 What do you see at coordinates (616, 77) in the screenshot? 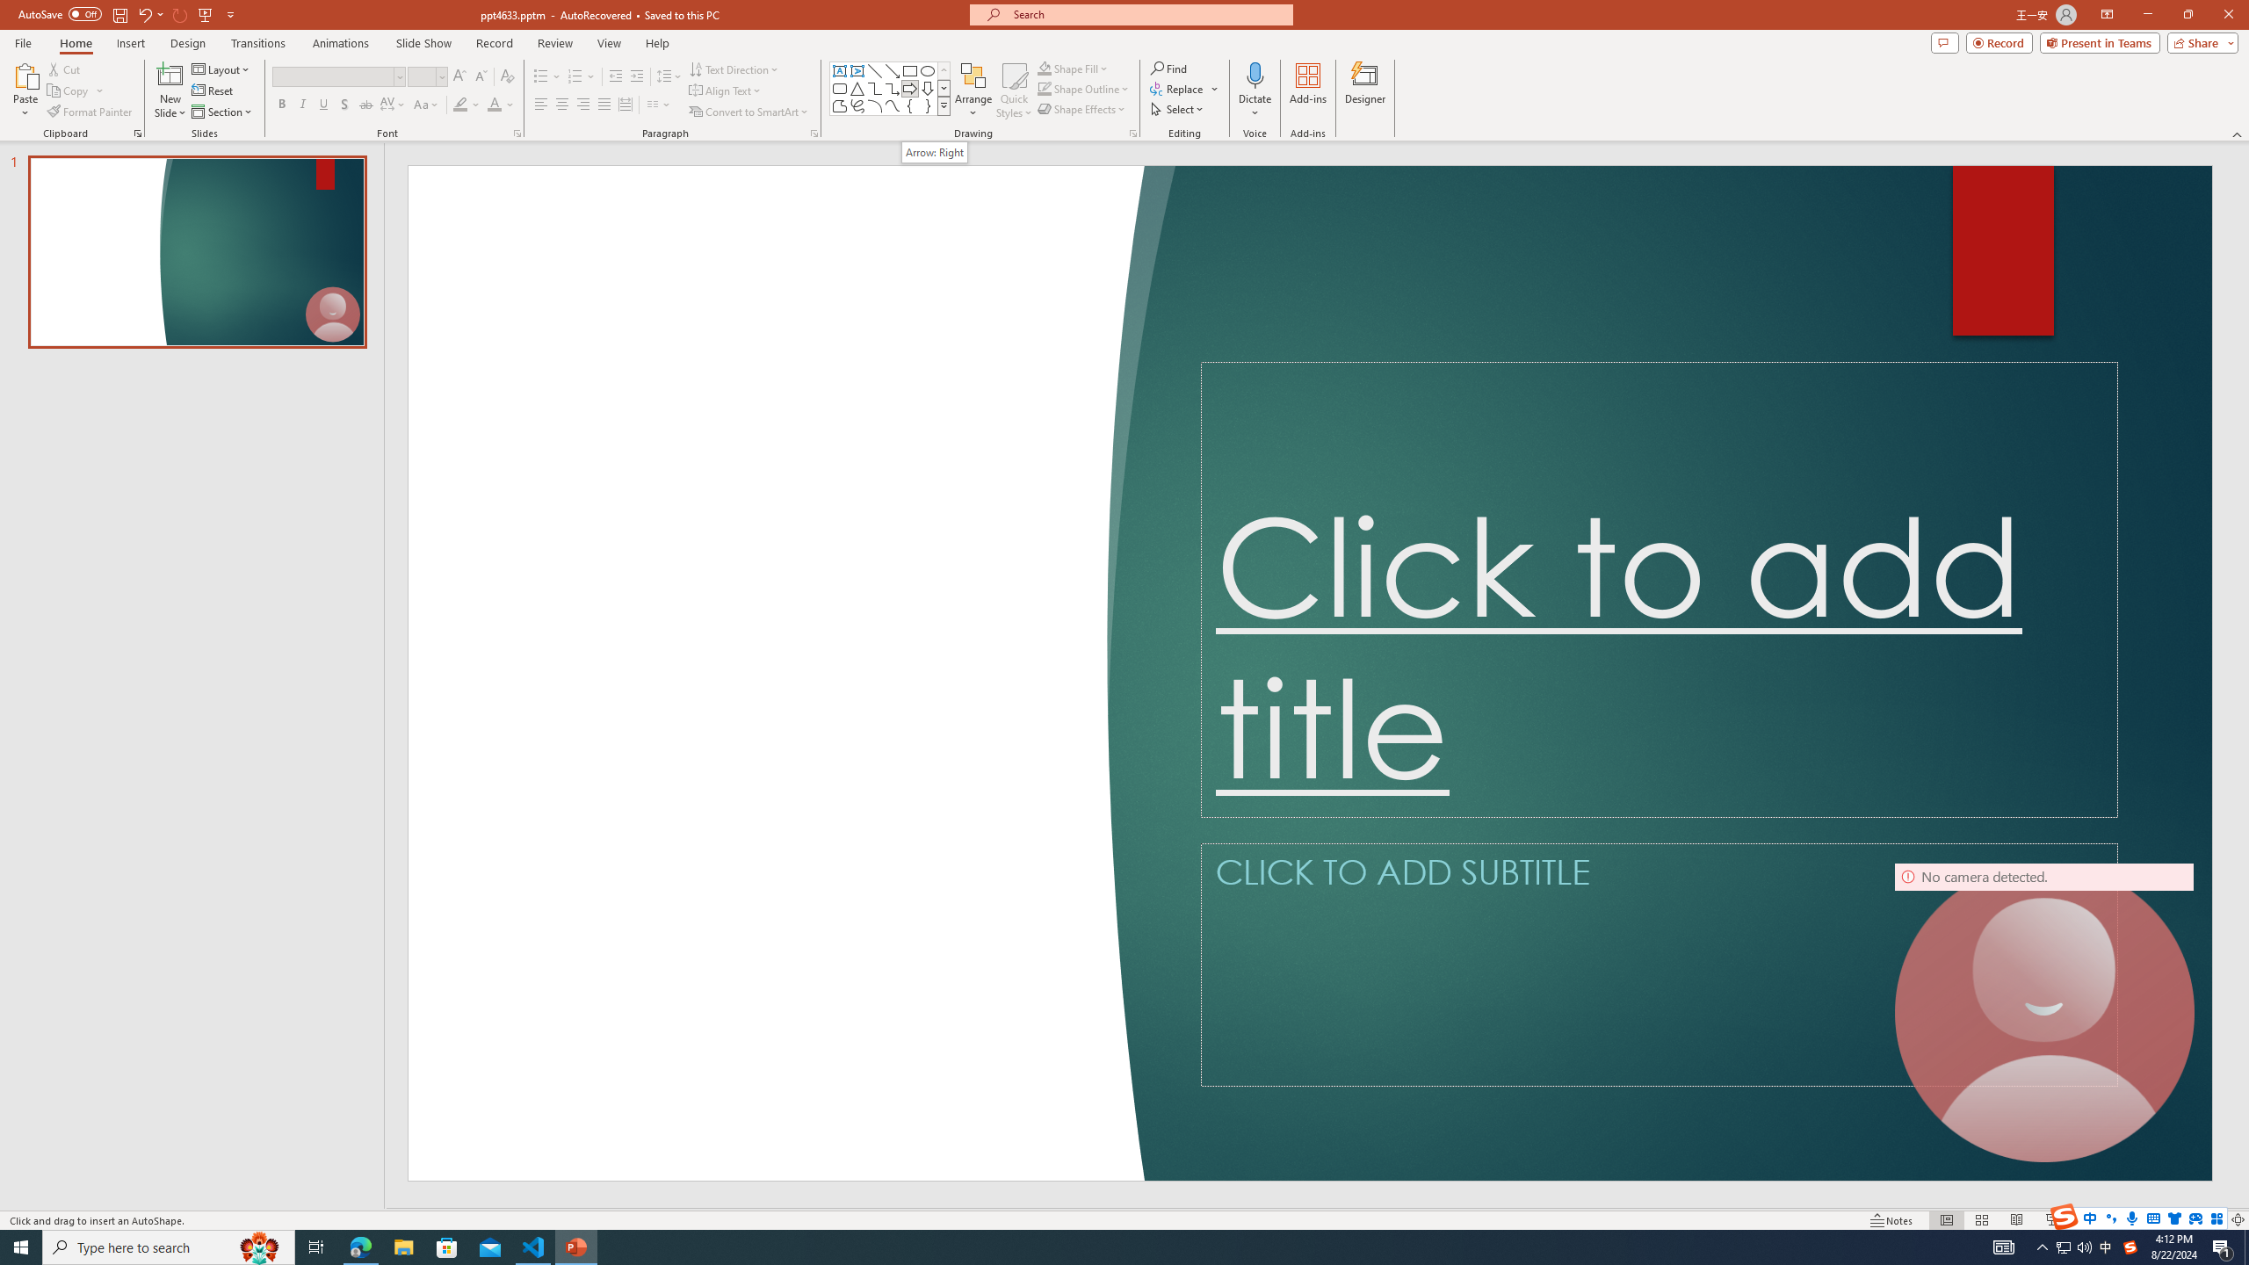
I see `Decrease Indent` at bounding box center [616, 77].